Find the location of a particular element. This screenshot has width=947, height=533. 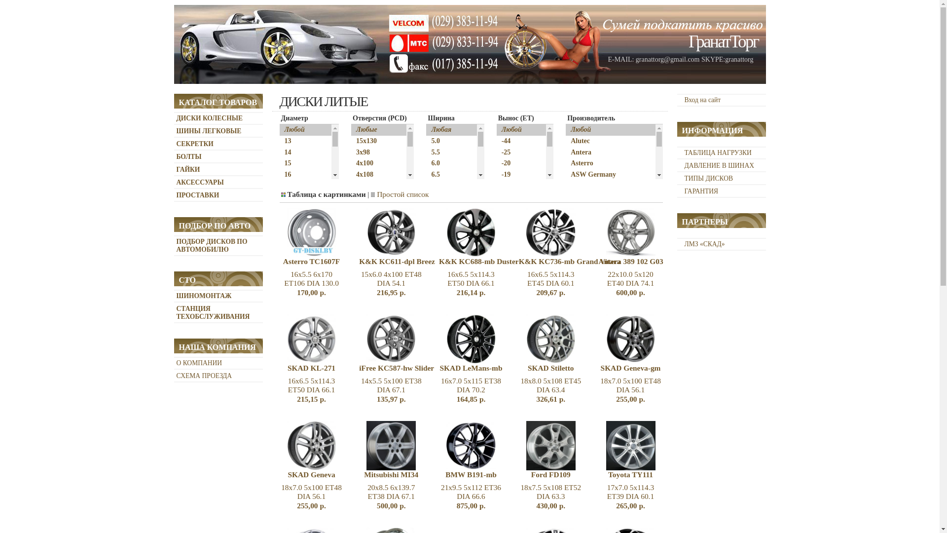

5x108 is located at coordinates (370, 231).